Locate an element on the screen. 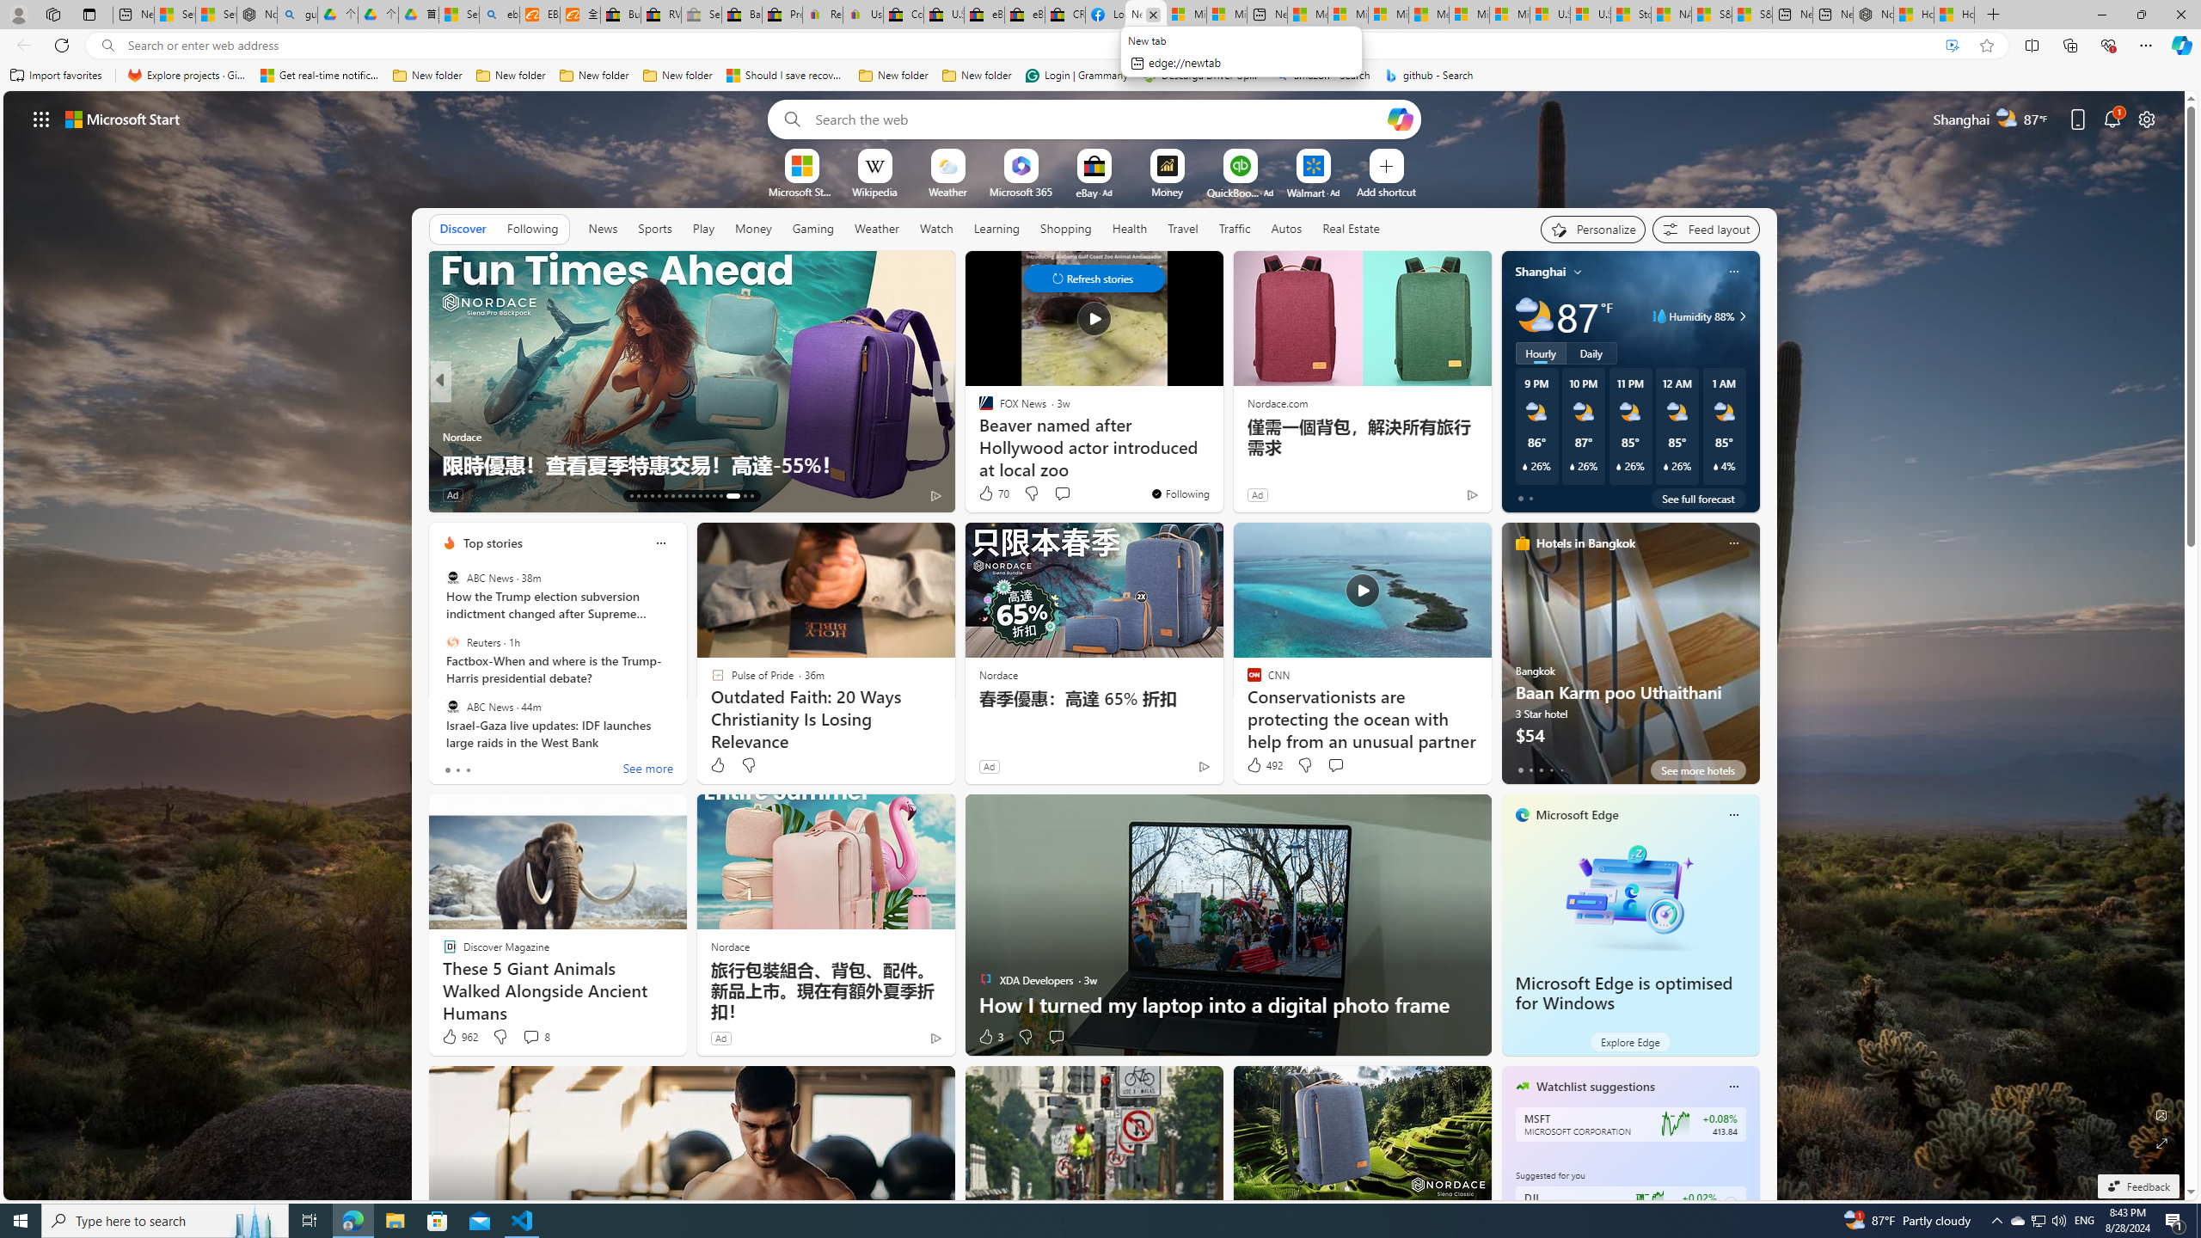 Image resolution: width=2201 pixels, height=1238 pixels. See full forecast is located at coordinates (1698, 498).